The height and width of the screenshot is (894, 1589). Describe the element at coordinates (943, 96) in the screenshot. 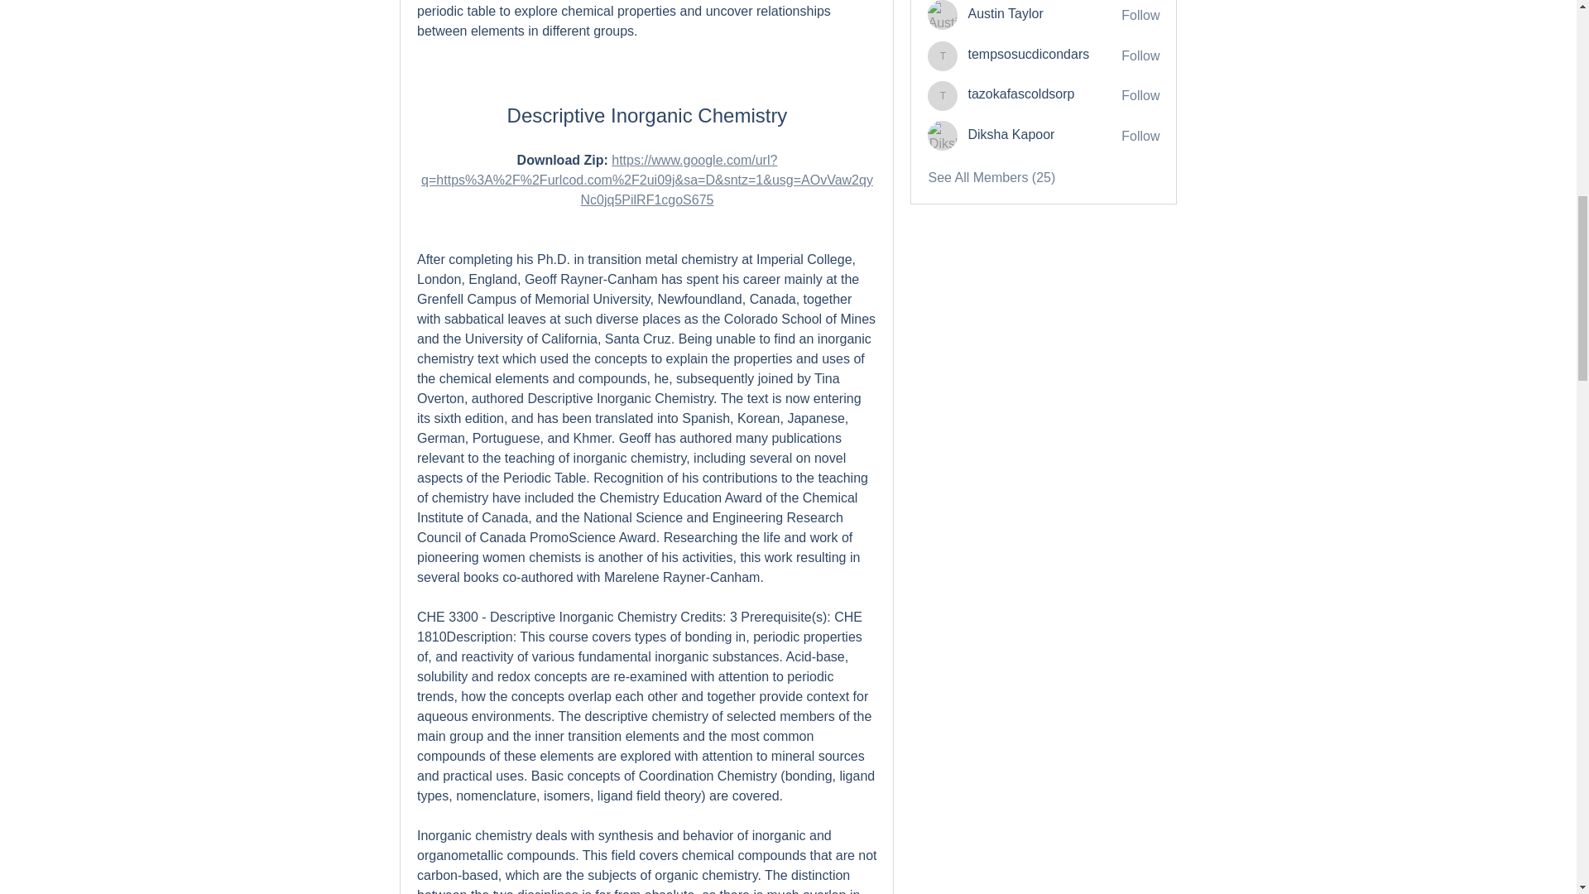

I see `tazokafascoldsorp` at that location.